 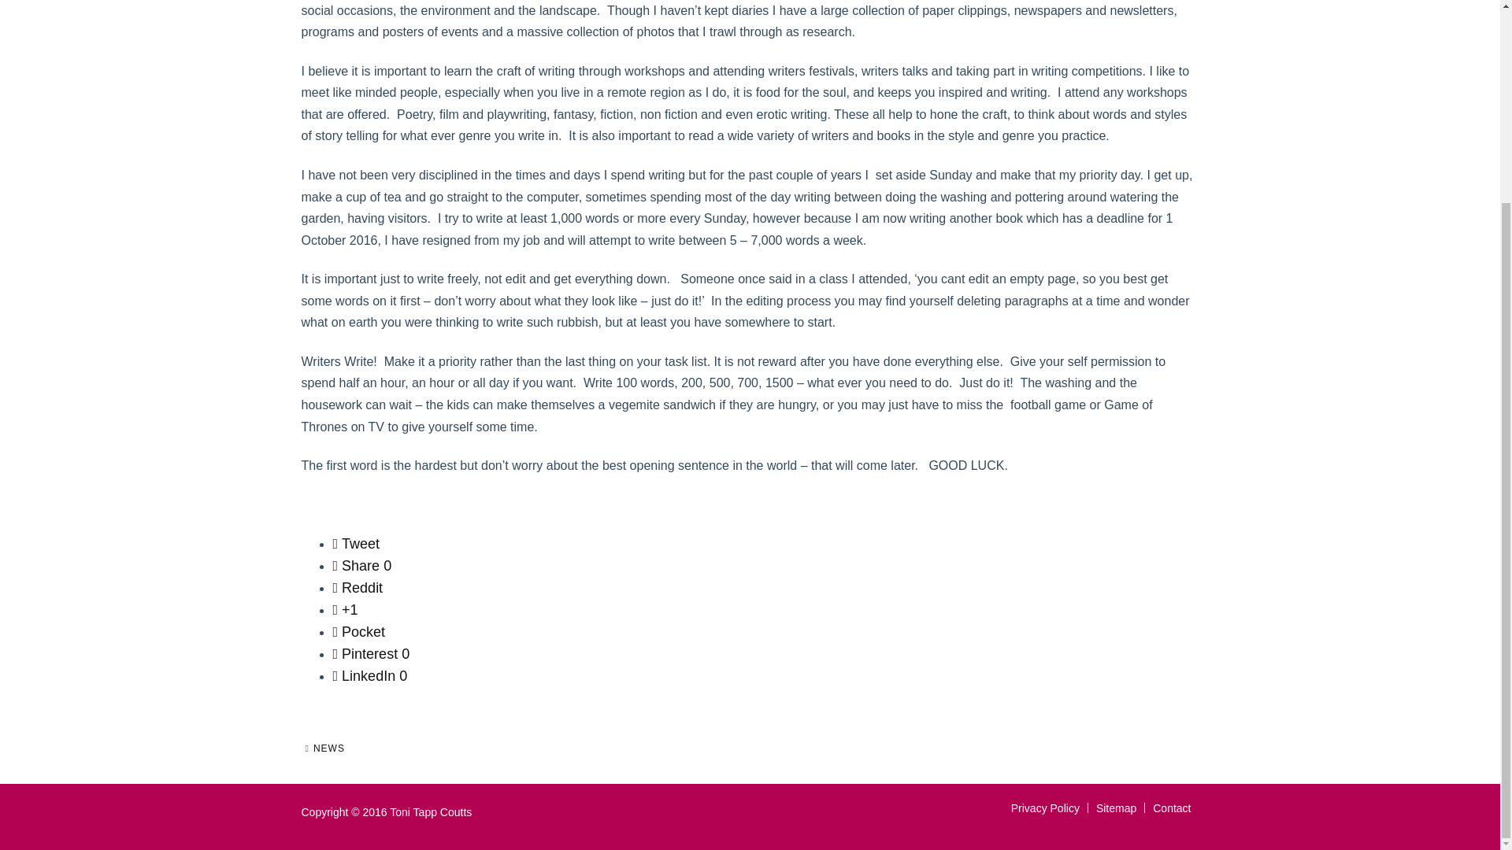 I want to click on NEWS, so click(x=328, y=748).